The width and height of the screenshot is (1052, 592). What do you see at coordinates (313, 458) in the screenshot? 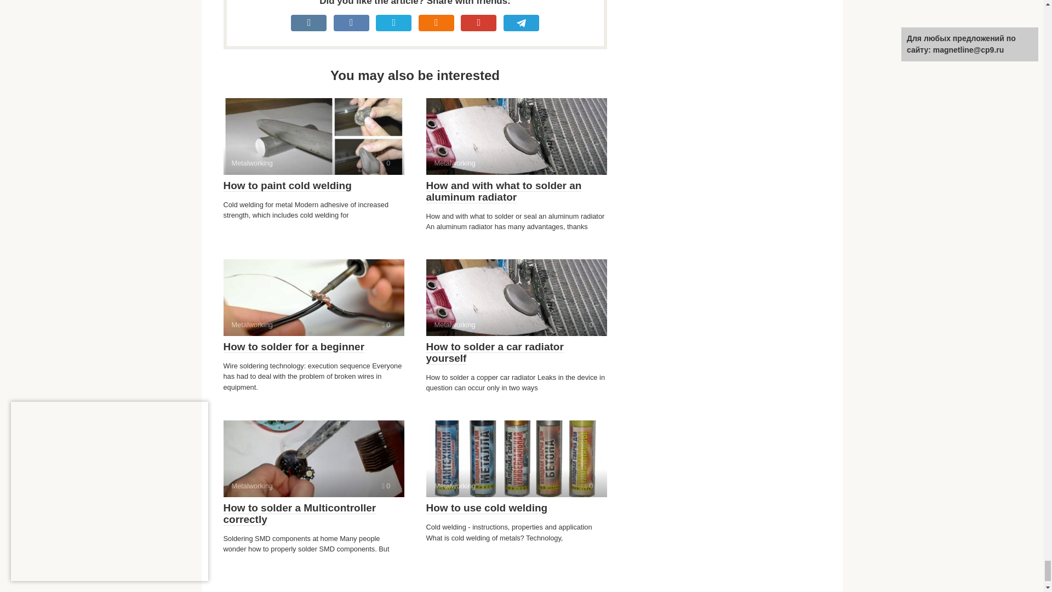
I see `Comments` at bounding box center [313, 458].